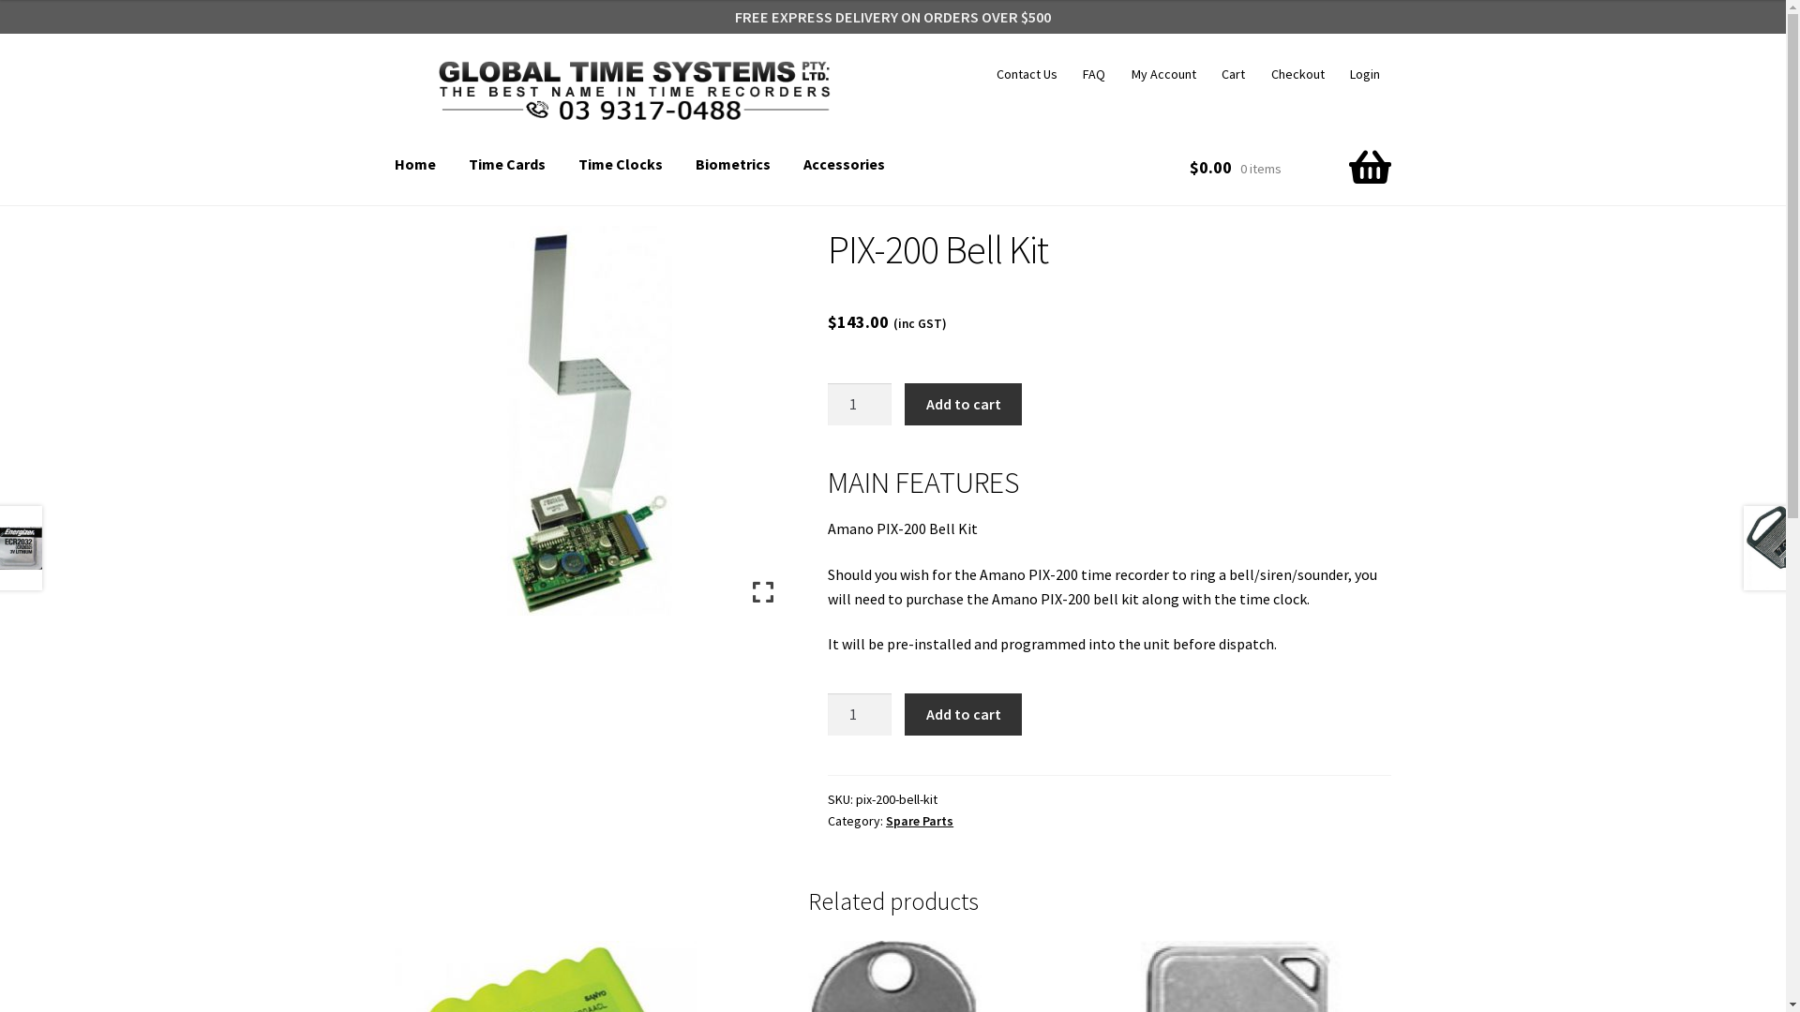  What do you see at coordinates (963, 405) in the screenshot?
I see `Add to cart` at bounding box center [963, 405].